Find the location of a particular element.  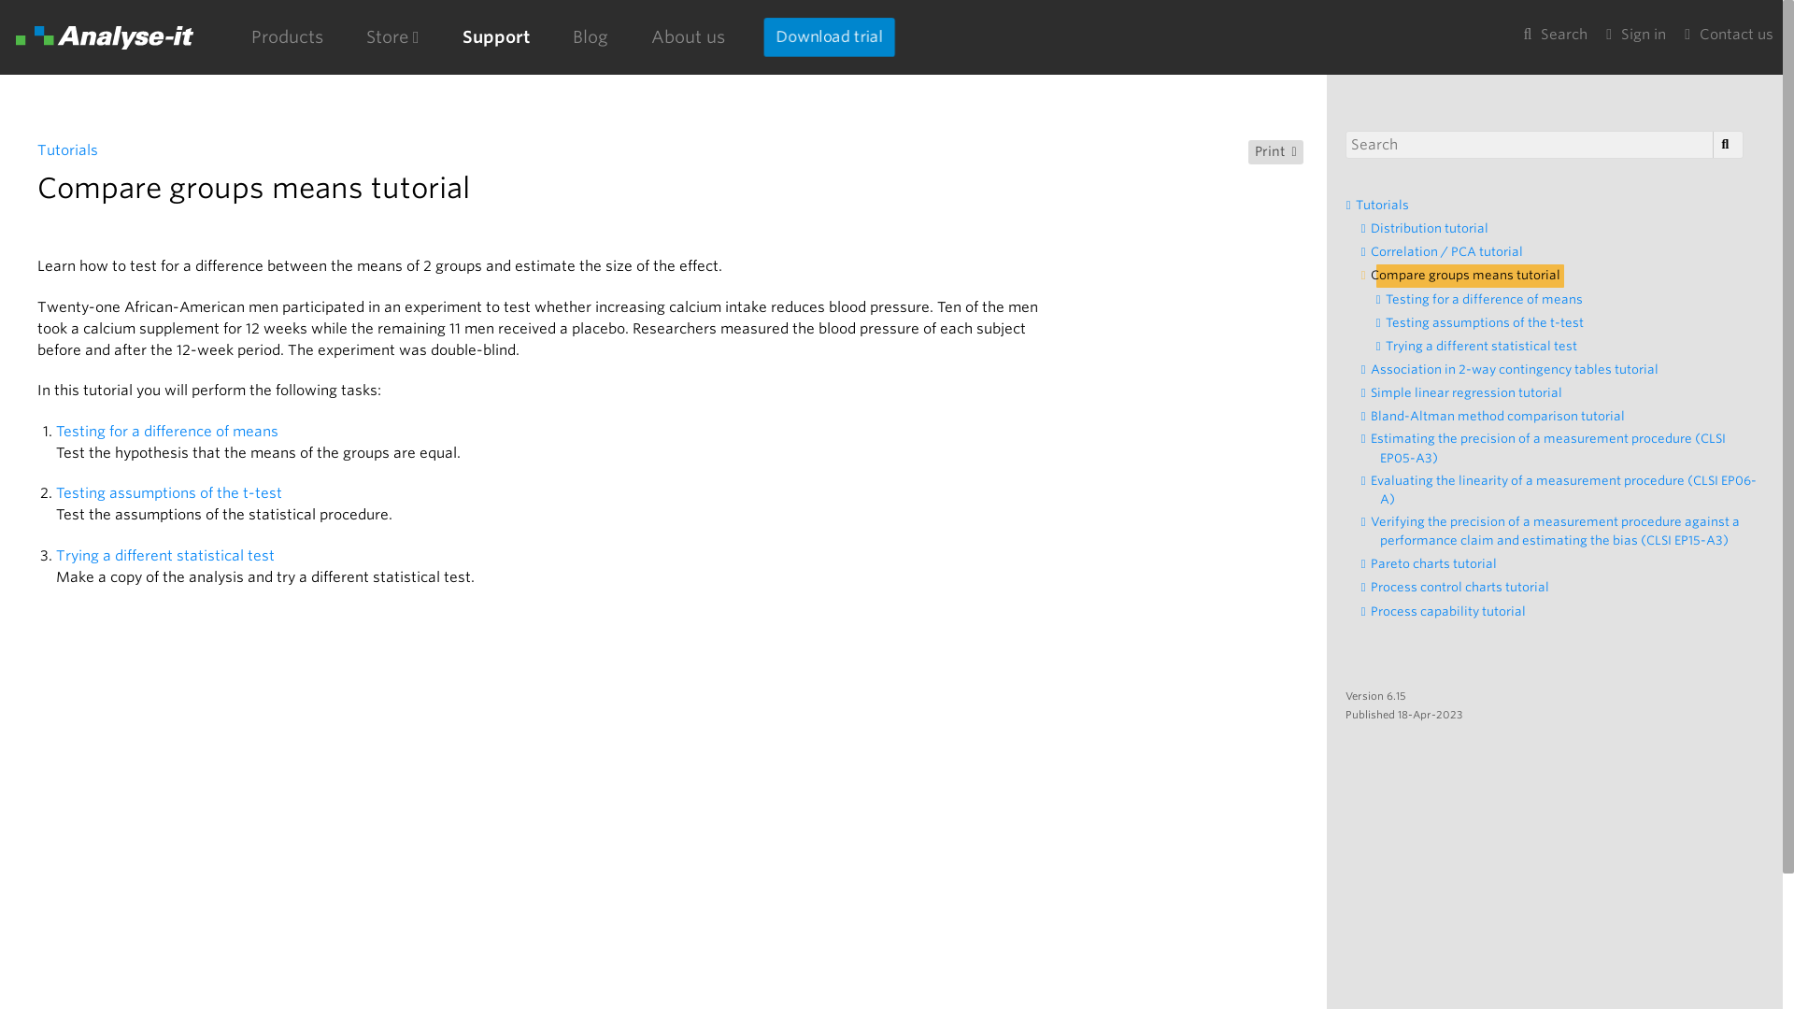

Tutorials is located at coordinates (67, 149).